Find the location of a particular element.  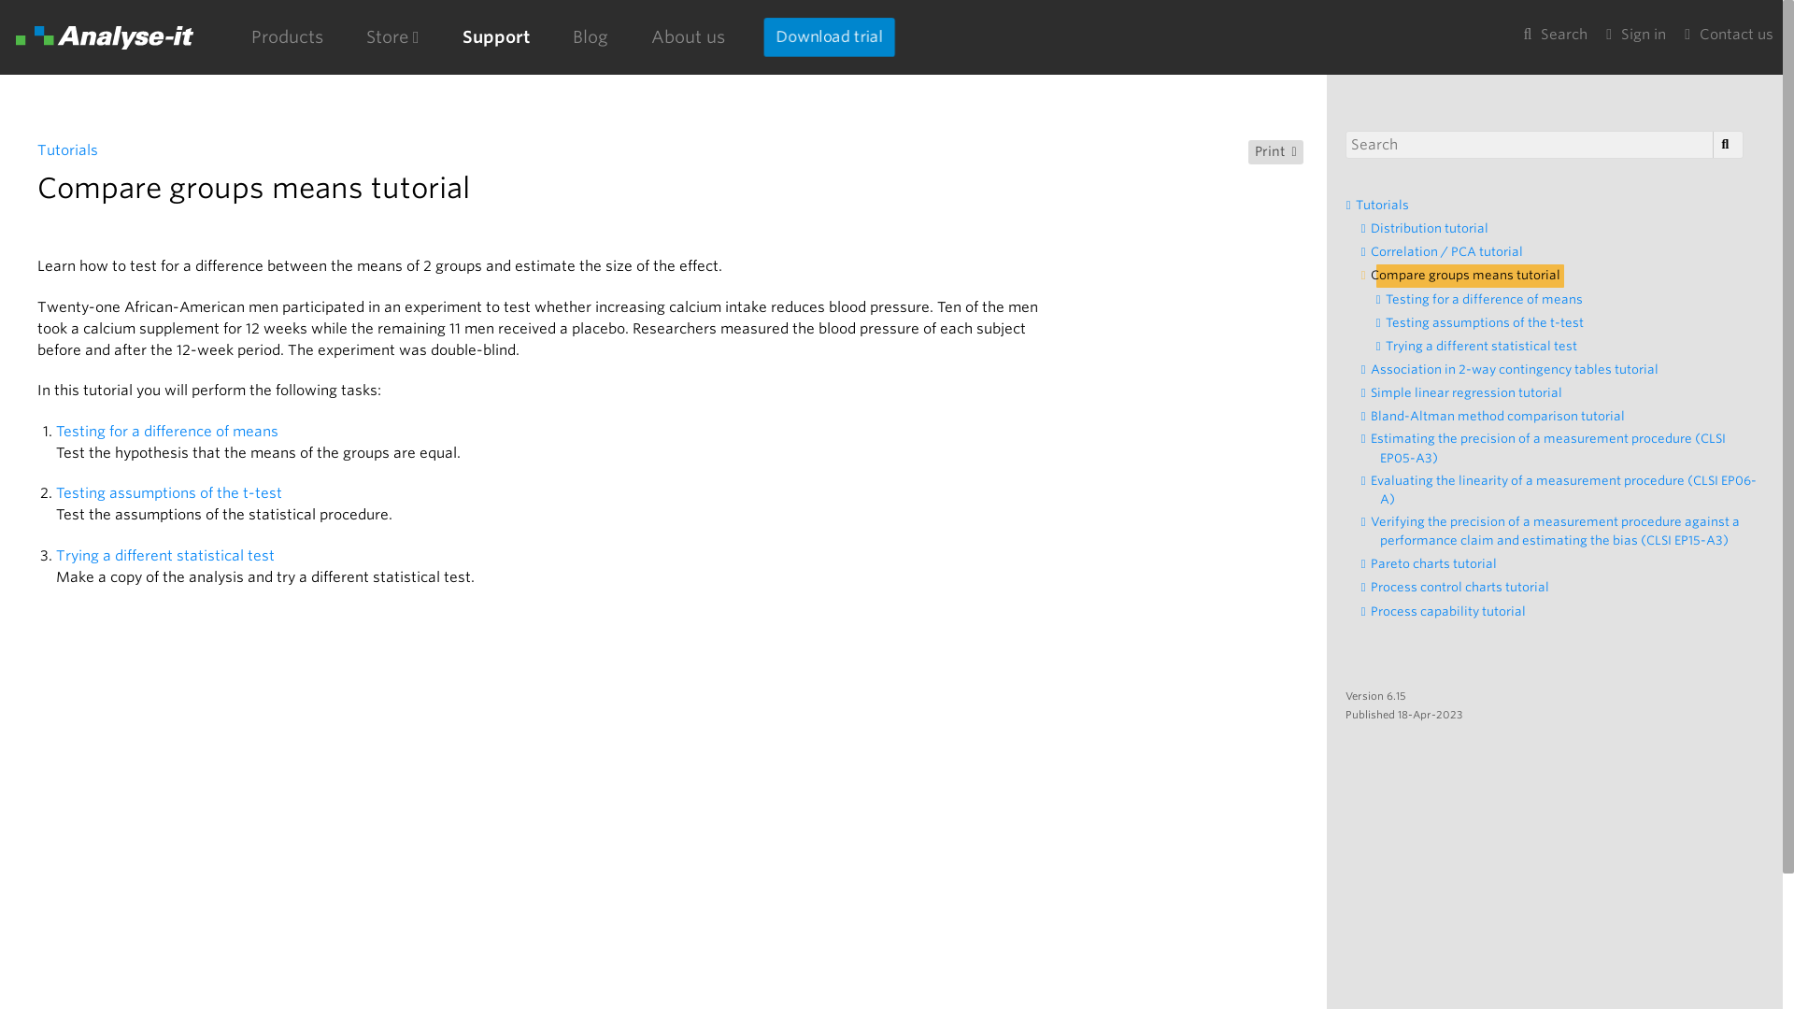

Tutorials is located at coordinates (67, 149).